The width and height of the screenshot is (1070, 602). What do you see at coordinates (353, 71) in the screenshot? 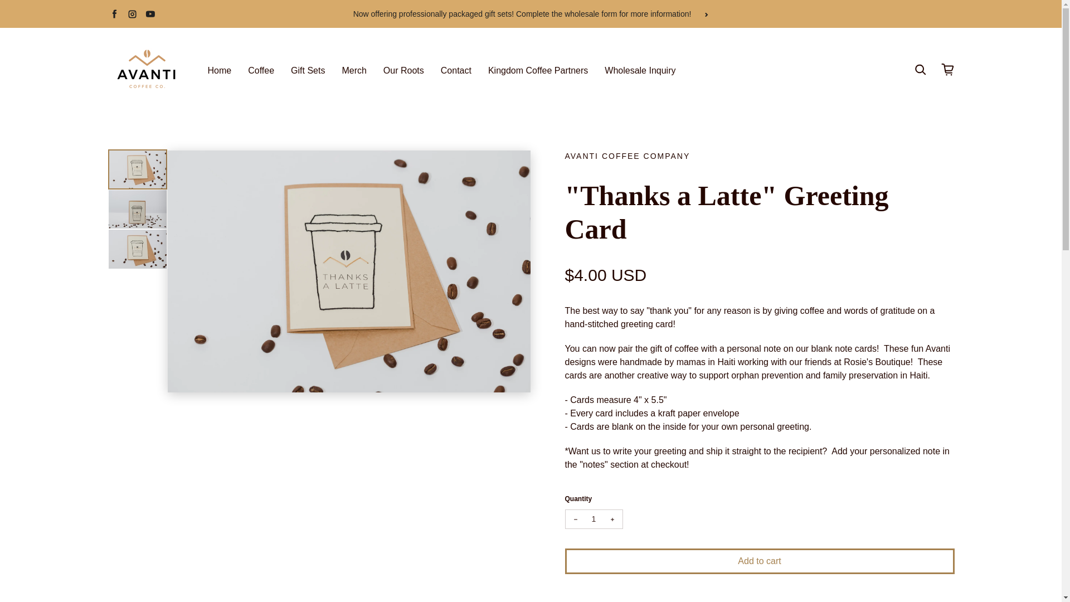
I see `Merch` at bounding box center [353, 71].